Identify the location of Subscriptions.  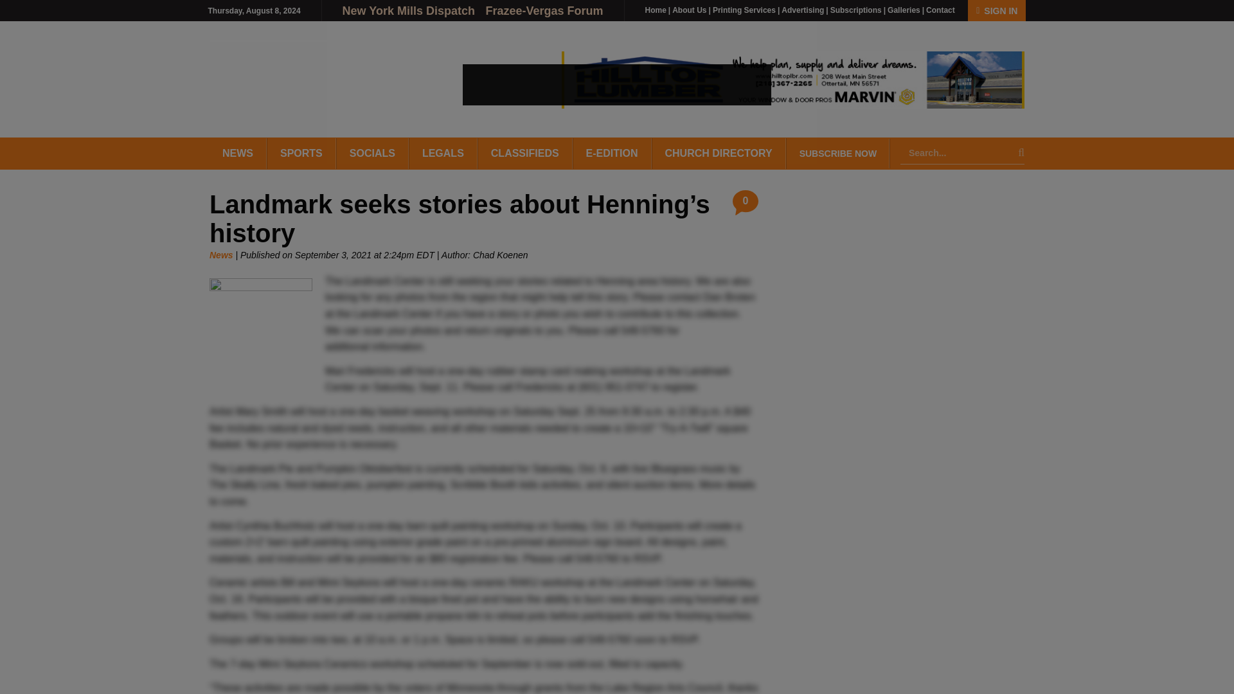
(856, 10).